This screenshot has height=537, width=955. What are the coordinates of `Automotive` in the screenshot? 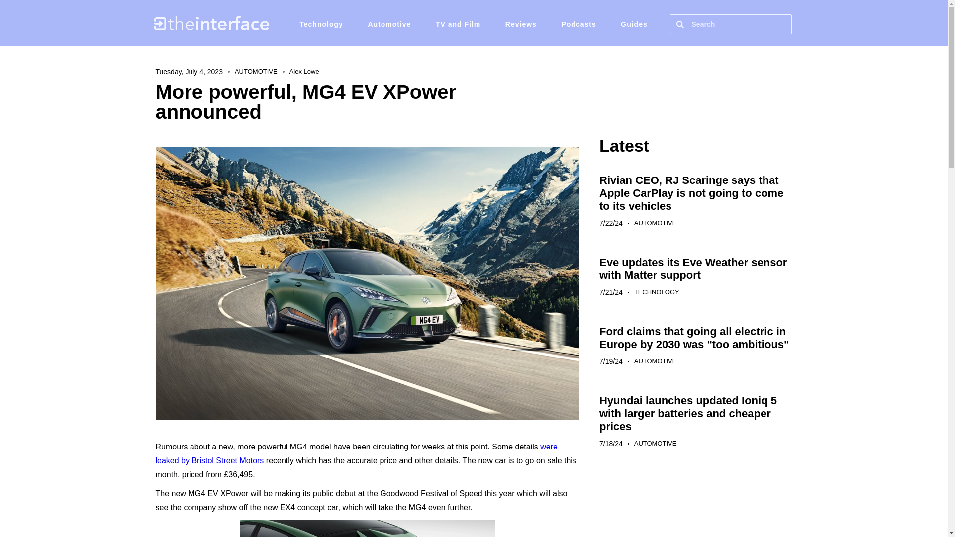 It's located at (389, 24).